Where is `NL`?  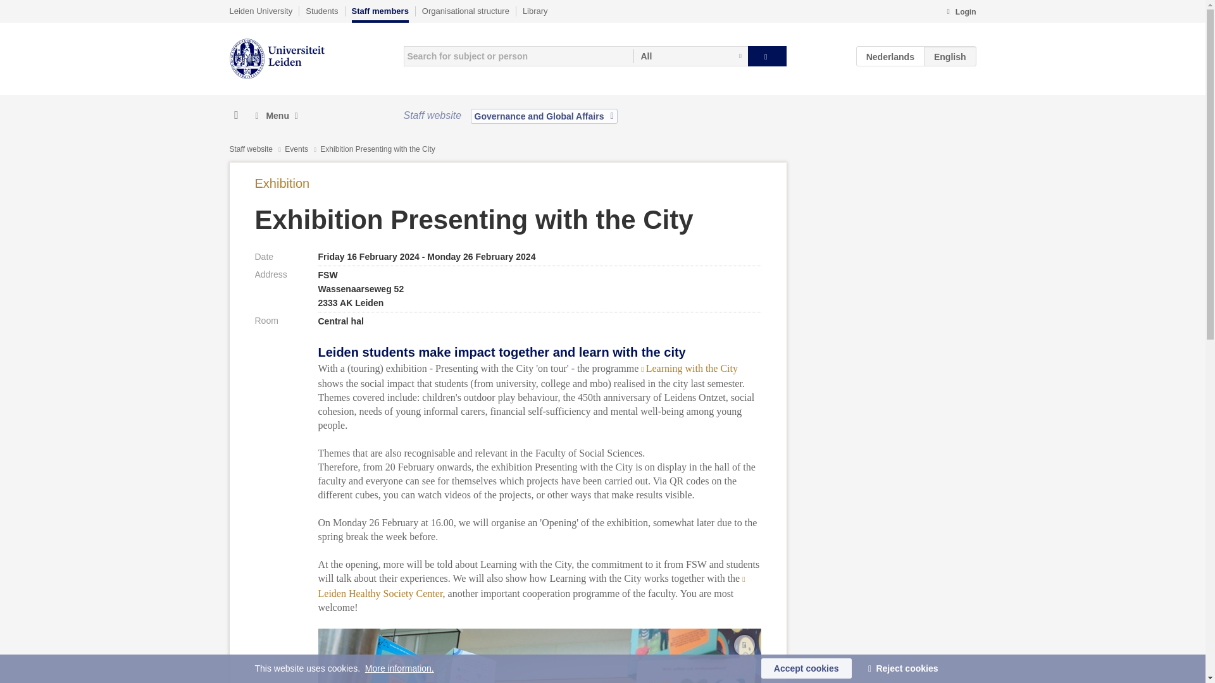 NL is located at coordinates (890, 56).